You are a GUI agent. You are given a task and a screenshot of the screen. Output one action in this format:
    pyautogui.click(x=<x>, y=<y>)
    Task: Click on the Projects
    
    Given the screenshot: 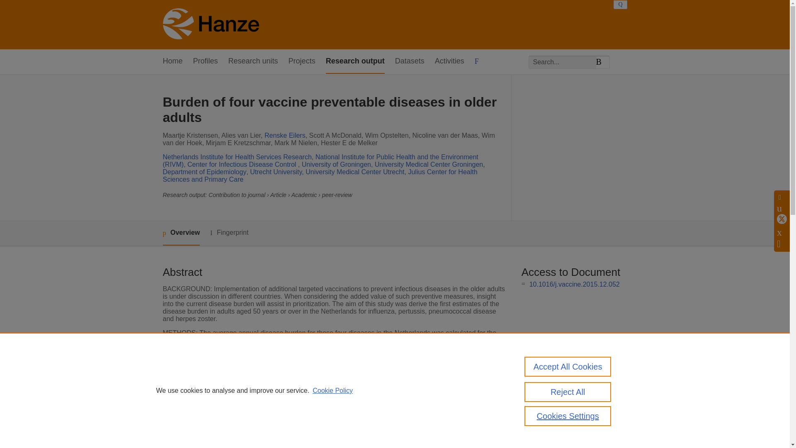 What is the action you would take?
    pyautogui.click(x=302, y=61)
    